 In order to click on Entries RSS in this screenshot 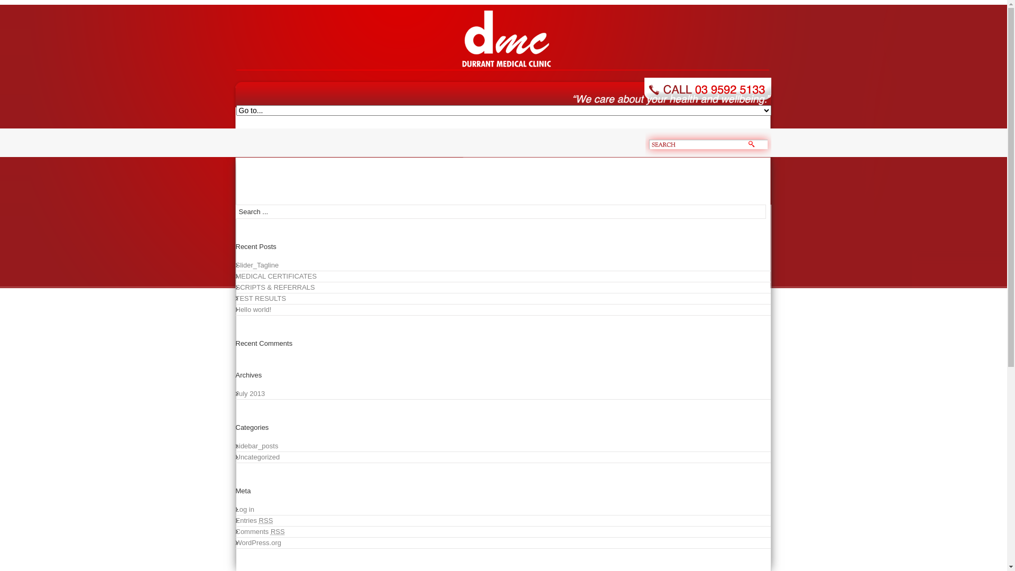, I will do `click(503, 521)`.